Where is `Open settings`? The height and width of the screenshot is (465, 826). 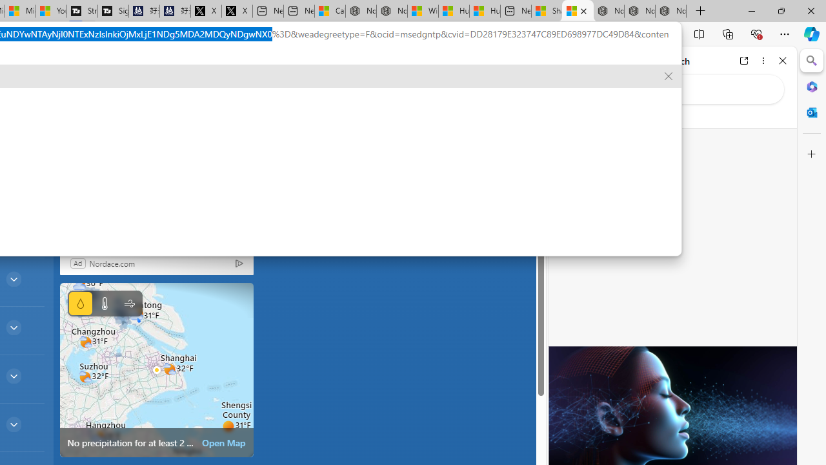 Open settings is located at coordinates (507, 68).